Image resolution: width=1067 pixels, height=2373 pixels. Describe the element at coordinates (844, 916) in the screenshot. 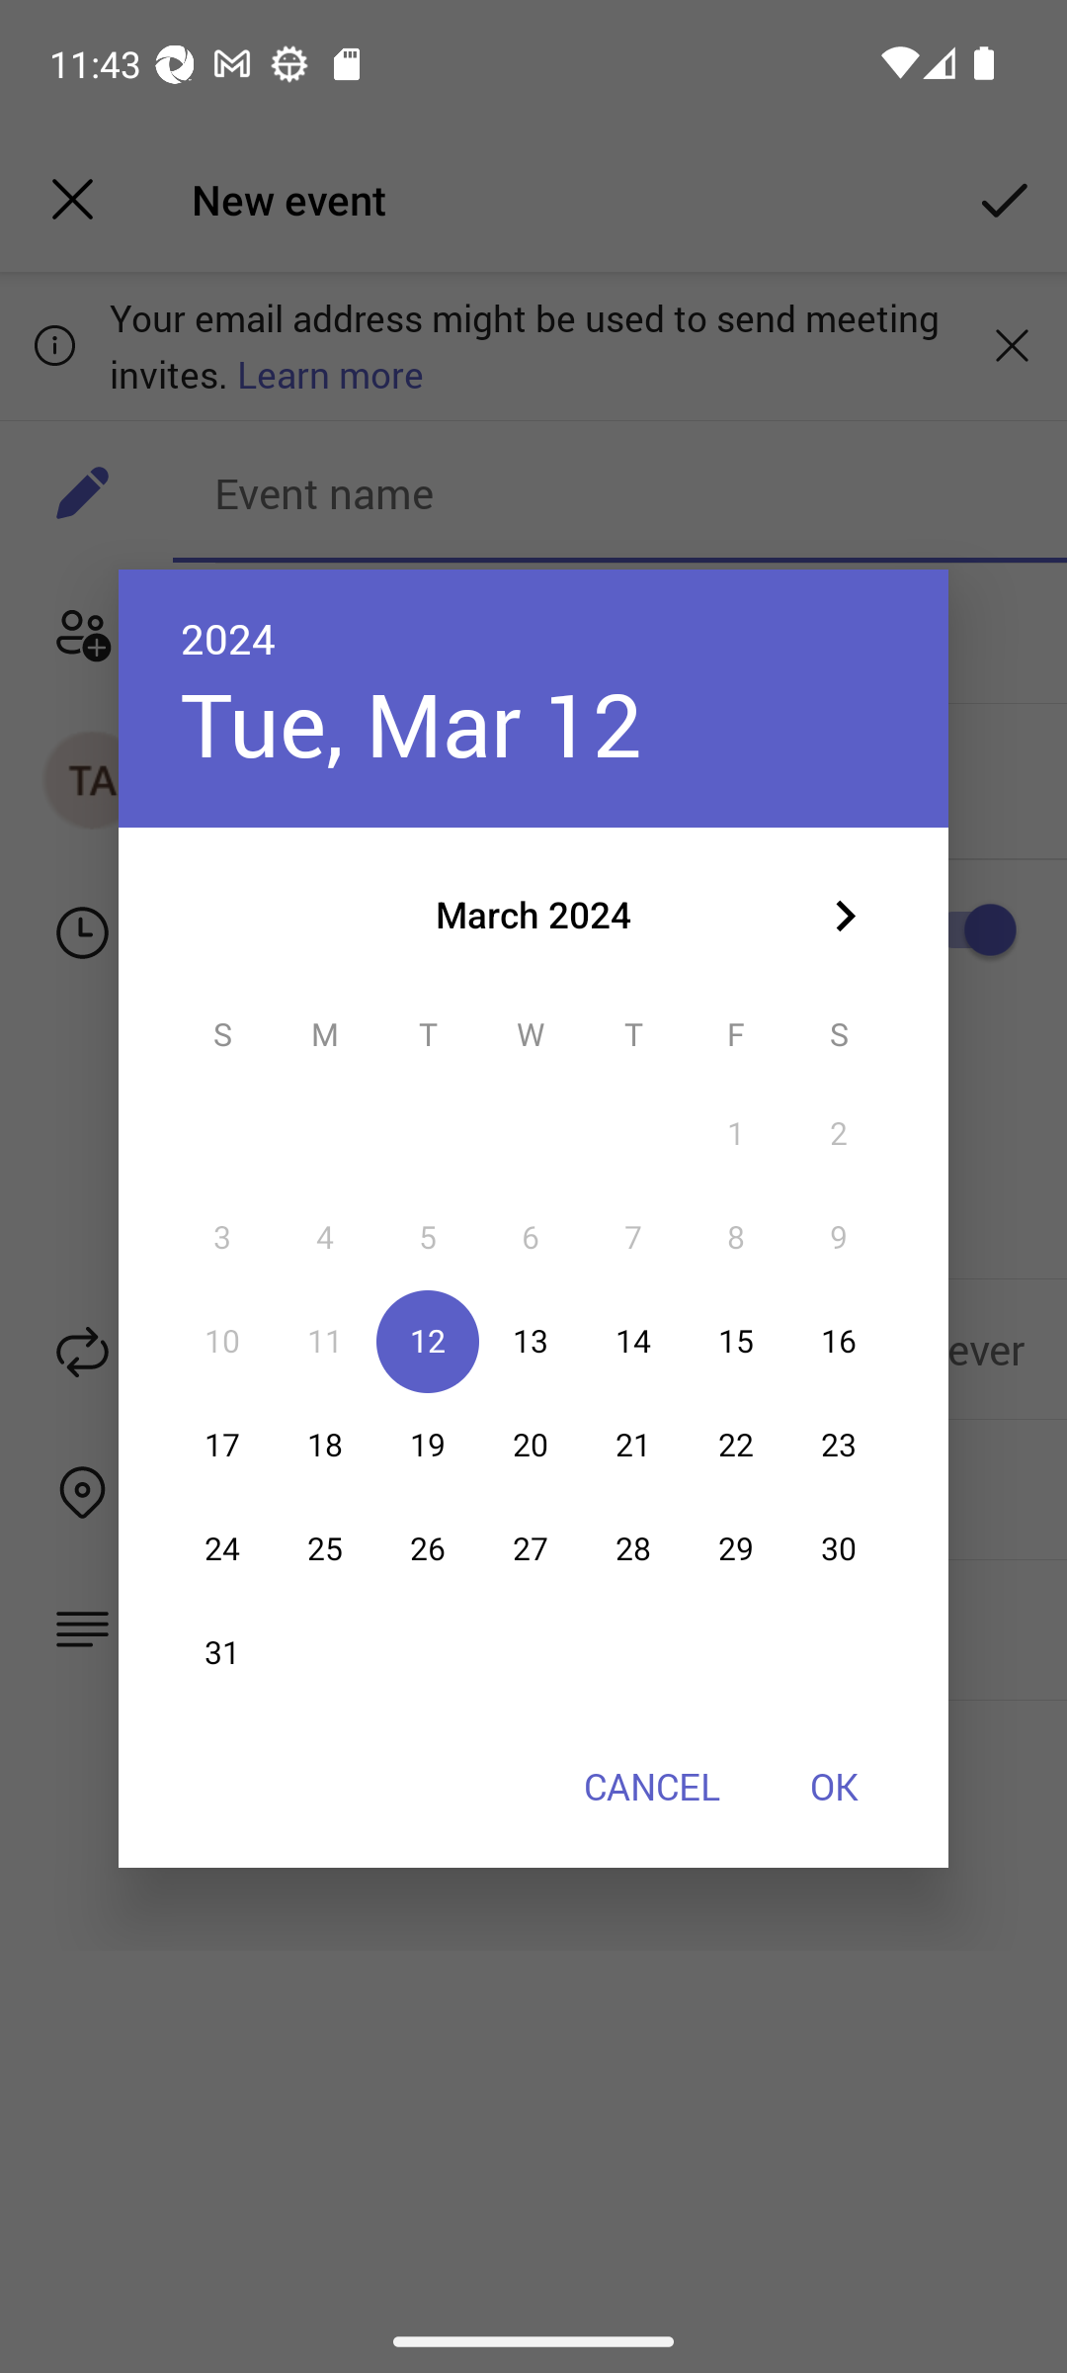

I see `Next month` at that location.